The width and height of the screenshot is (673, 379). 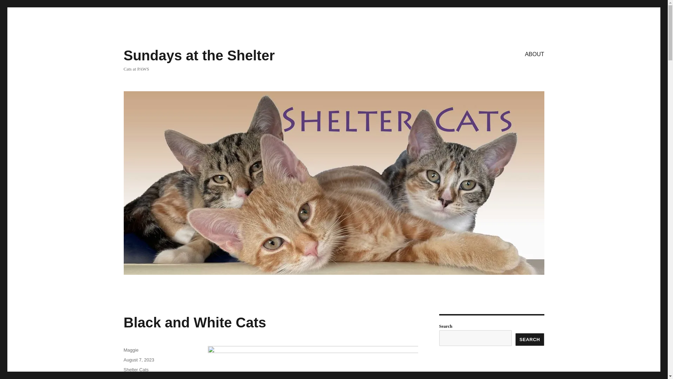 What do you see at coordinates (534, 54) in the screenshot?
I see `ABOUT` at bounding box center [534, 54].